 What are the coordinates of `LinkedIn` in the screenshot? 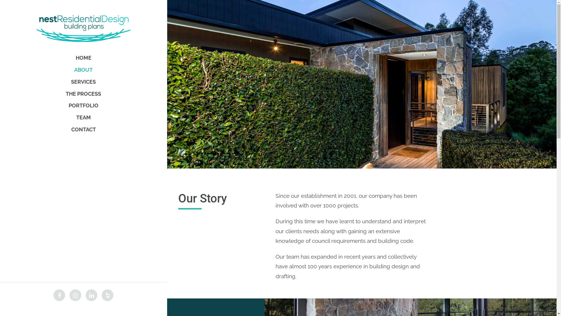 It's located at (91, 295).